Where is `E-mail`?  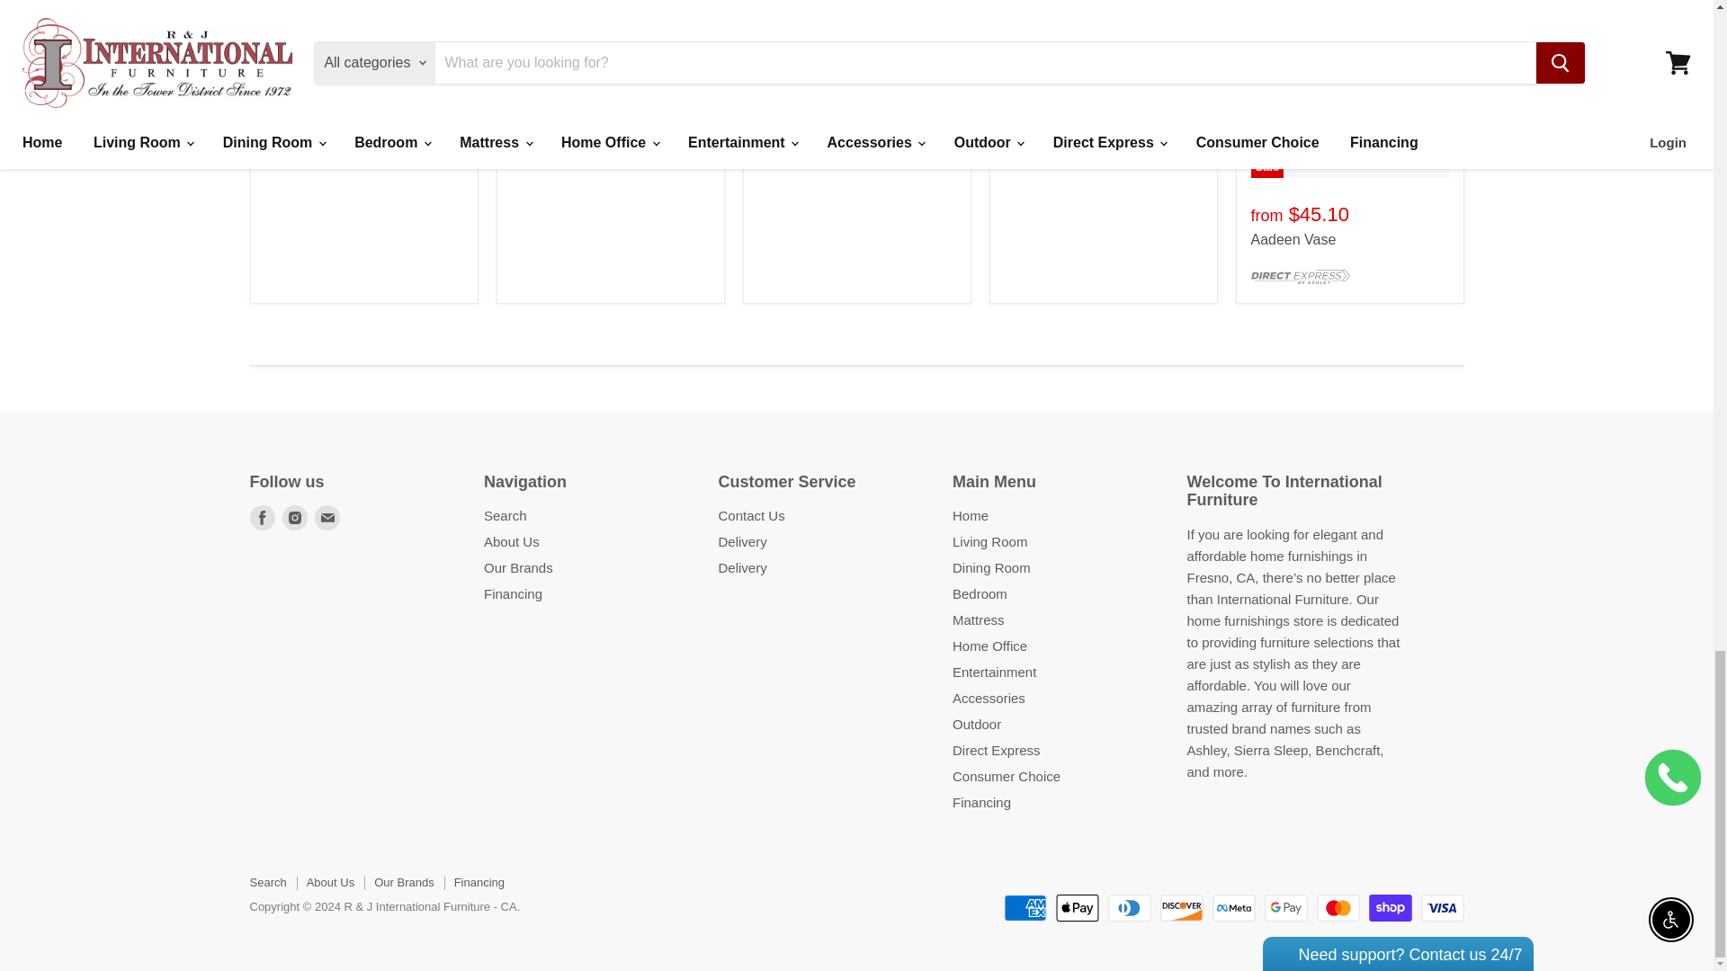
E-mail is located at coordinates (327, 517).